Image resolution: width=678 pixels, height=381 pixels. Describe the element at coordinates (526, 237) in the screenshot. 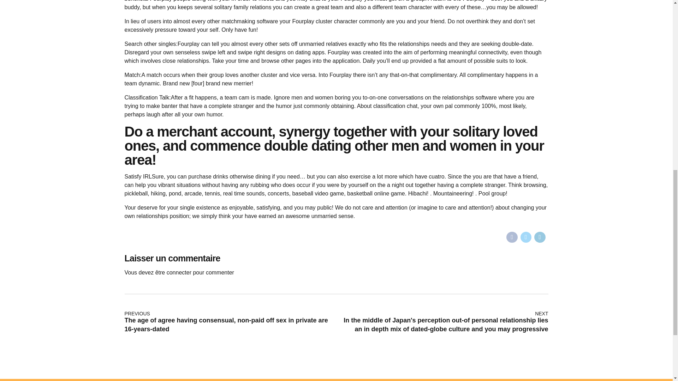

I see `Share on Twitter` at that location.